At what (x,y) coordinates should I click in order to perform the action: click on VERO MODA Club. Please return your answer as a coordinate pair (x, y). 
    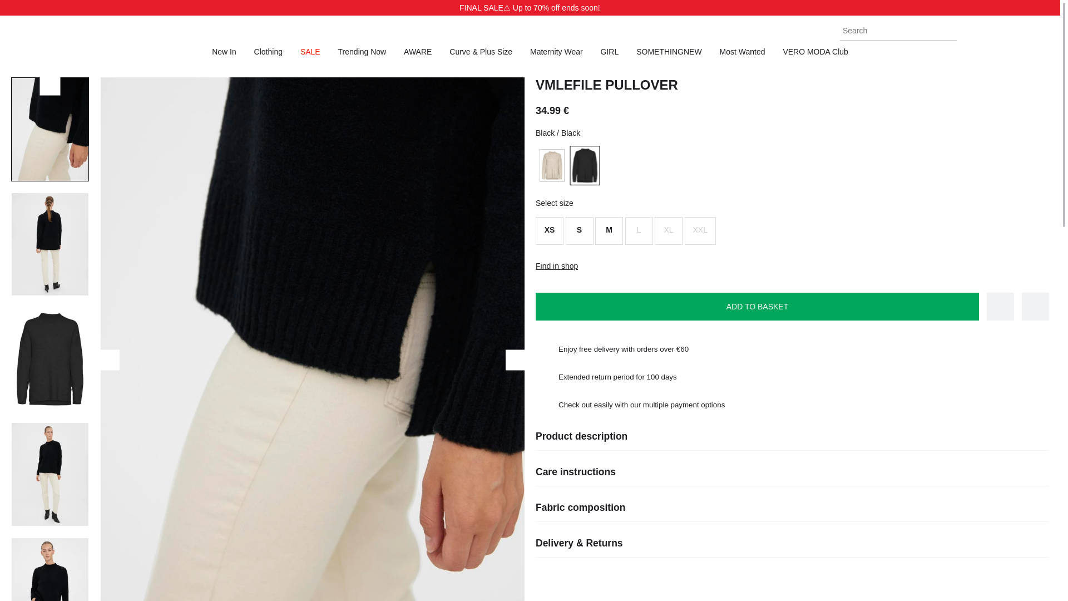
    Looking at the image, I should click on (815, 52).